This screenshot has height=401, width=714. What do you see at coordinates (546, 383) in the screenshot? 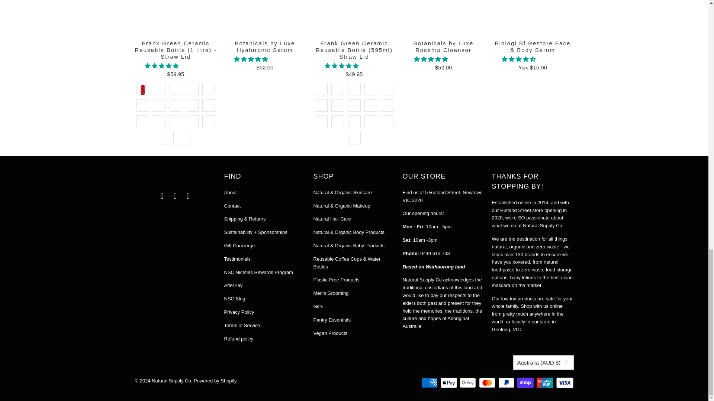
I see `Union Pay` at bounding box center [546, 383].